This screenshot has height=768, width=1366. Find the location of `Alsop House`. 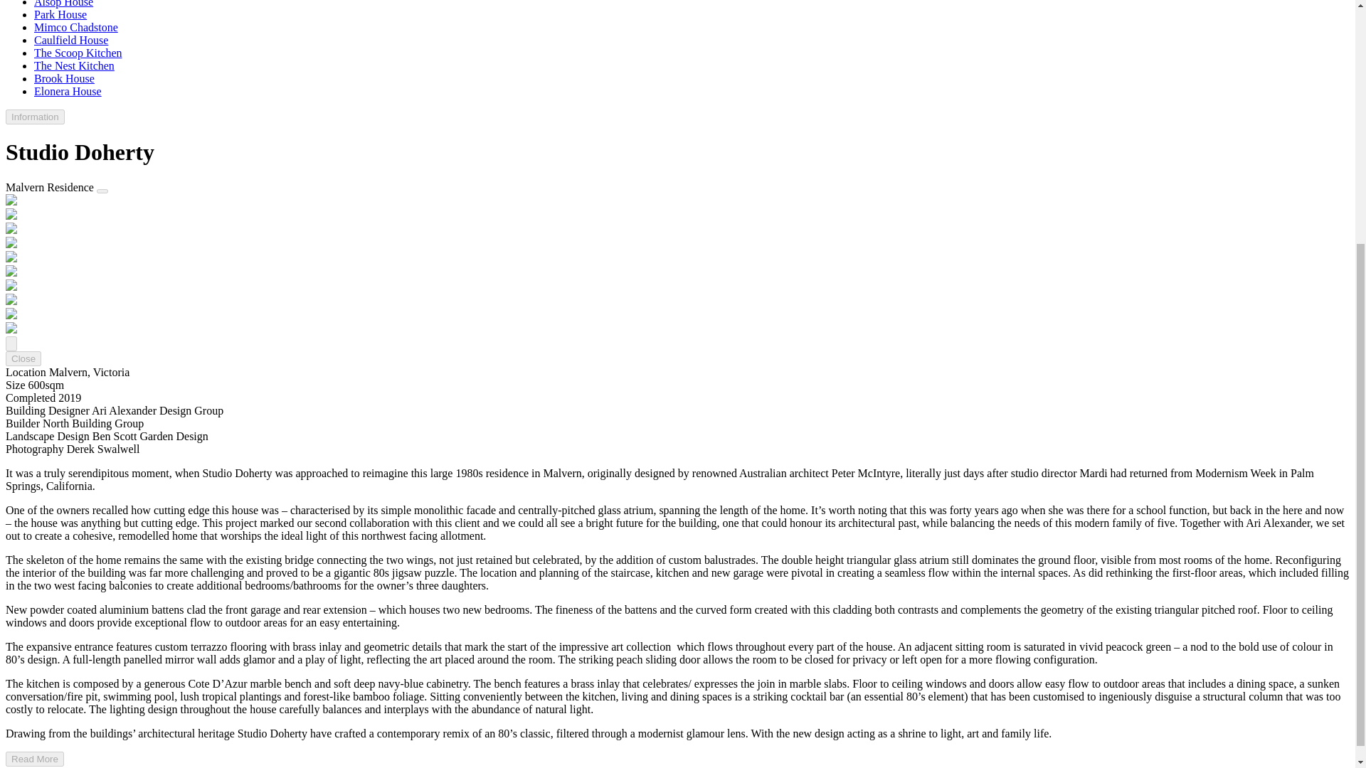

Alsop House is located at coordinates (63, 4).